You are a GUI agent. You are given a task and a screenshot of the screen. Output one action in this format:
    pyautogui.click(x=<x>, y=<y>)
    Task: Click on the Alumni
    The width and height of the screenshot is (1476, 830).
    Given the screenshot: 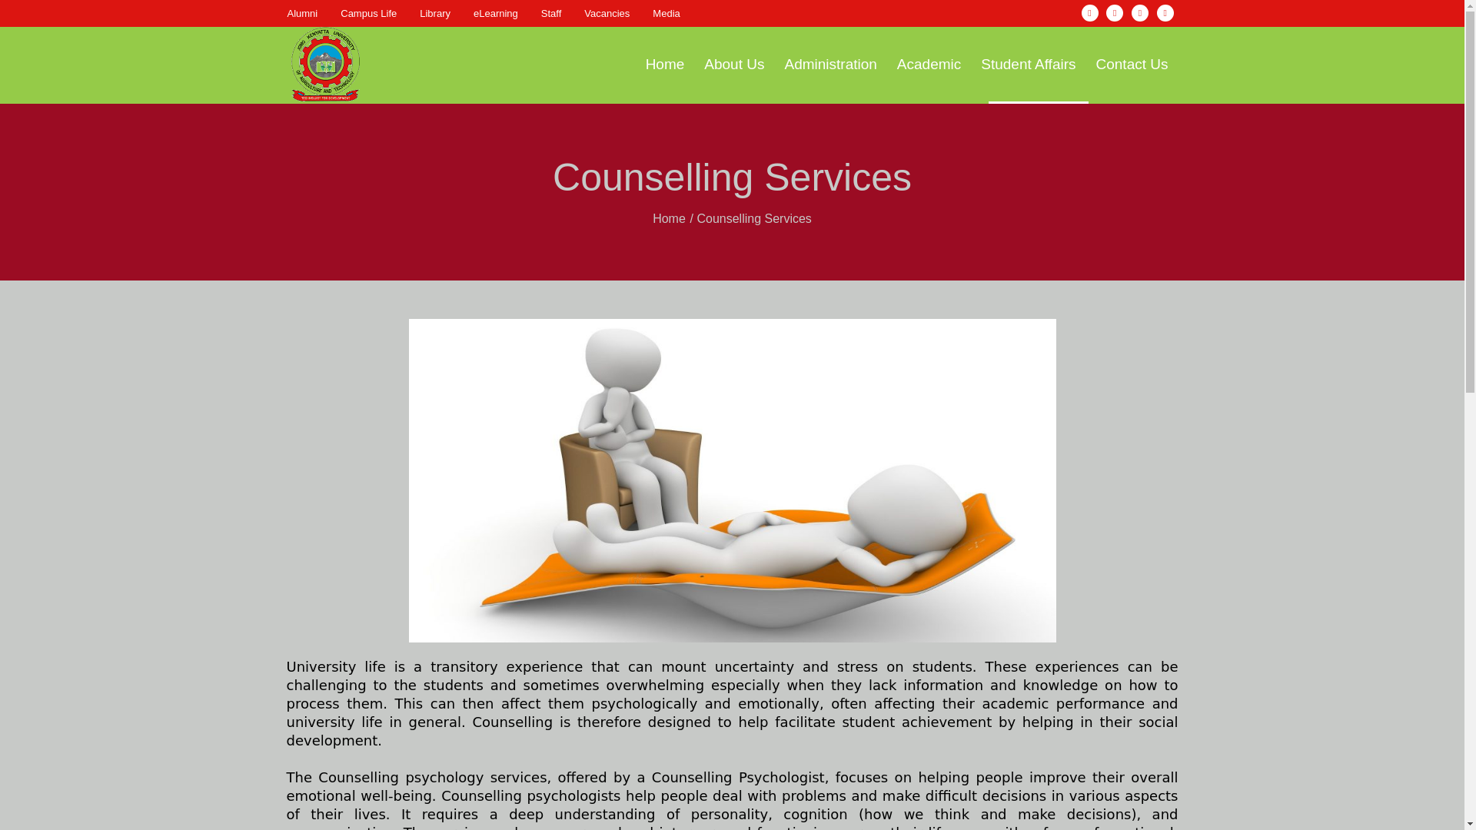 What is the action you would take?
    pyautogui.click(x=303, y=13)
    